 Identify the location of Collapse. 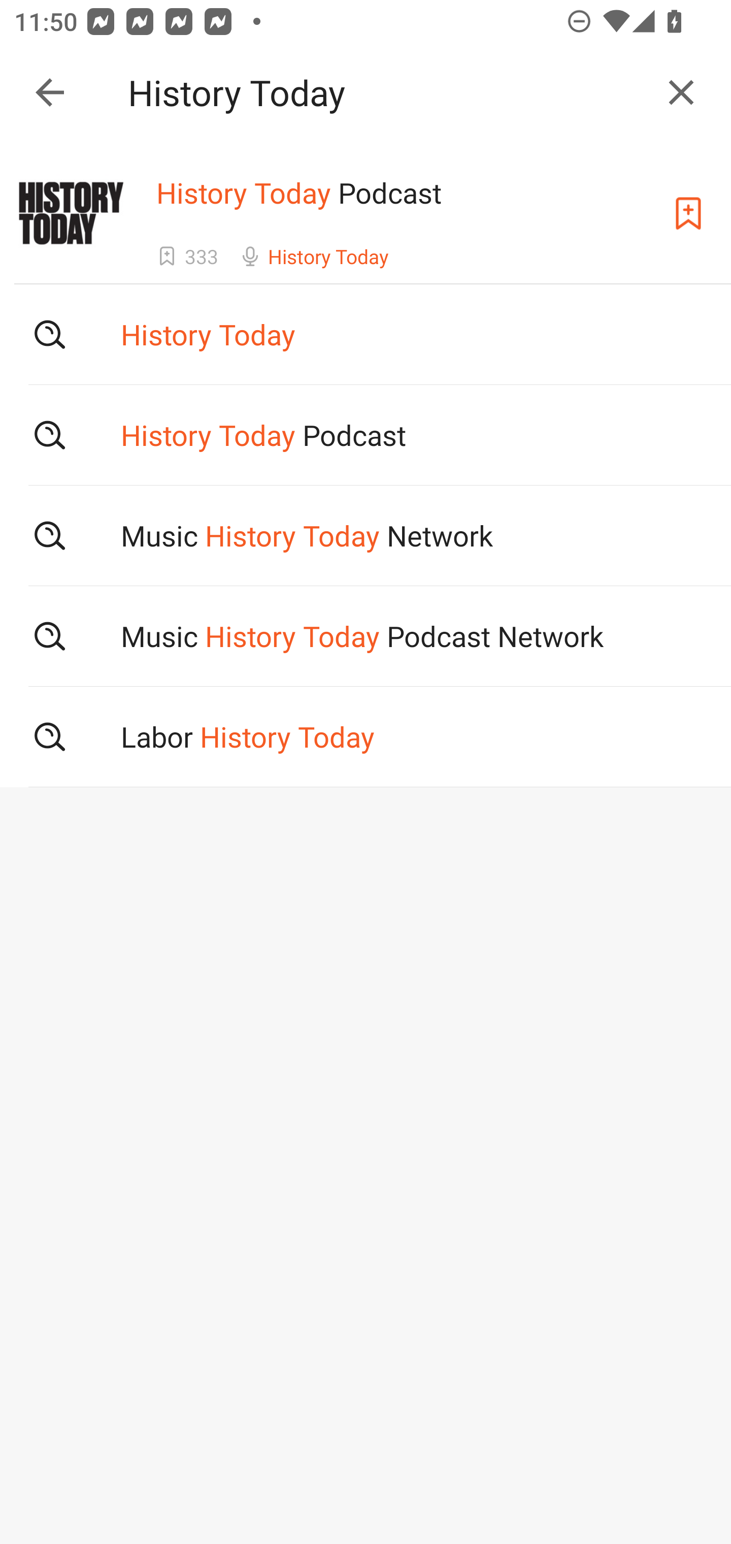
(50, 92).